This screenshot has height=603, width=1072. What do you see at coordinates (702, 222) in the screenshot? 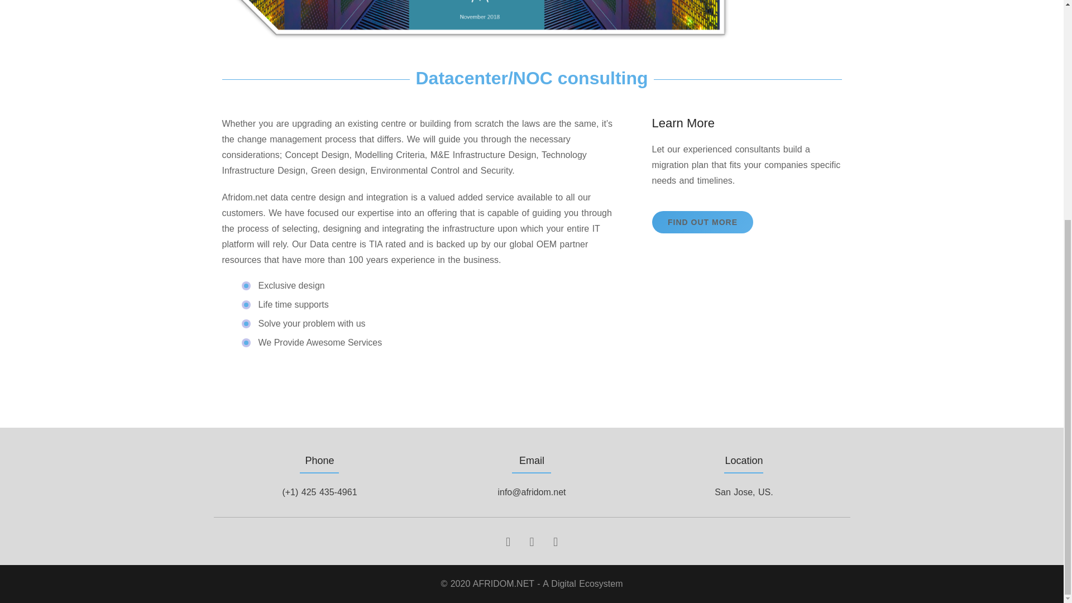
I see `FIND OUT MORE` at bounding box center [702, 222].